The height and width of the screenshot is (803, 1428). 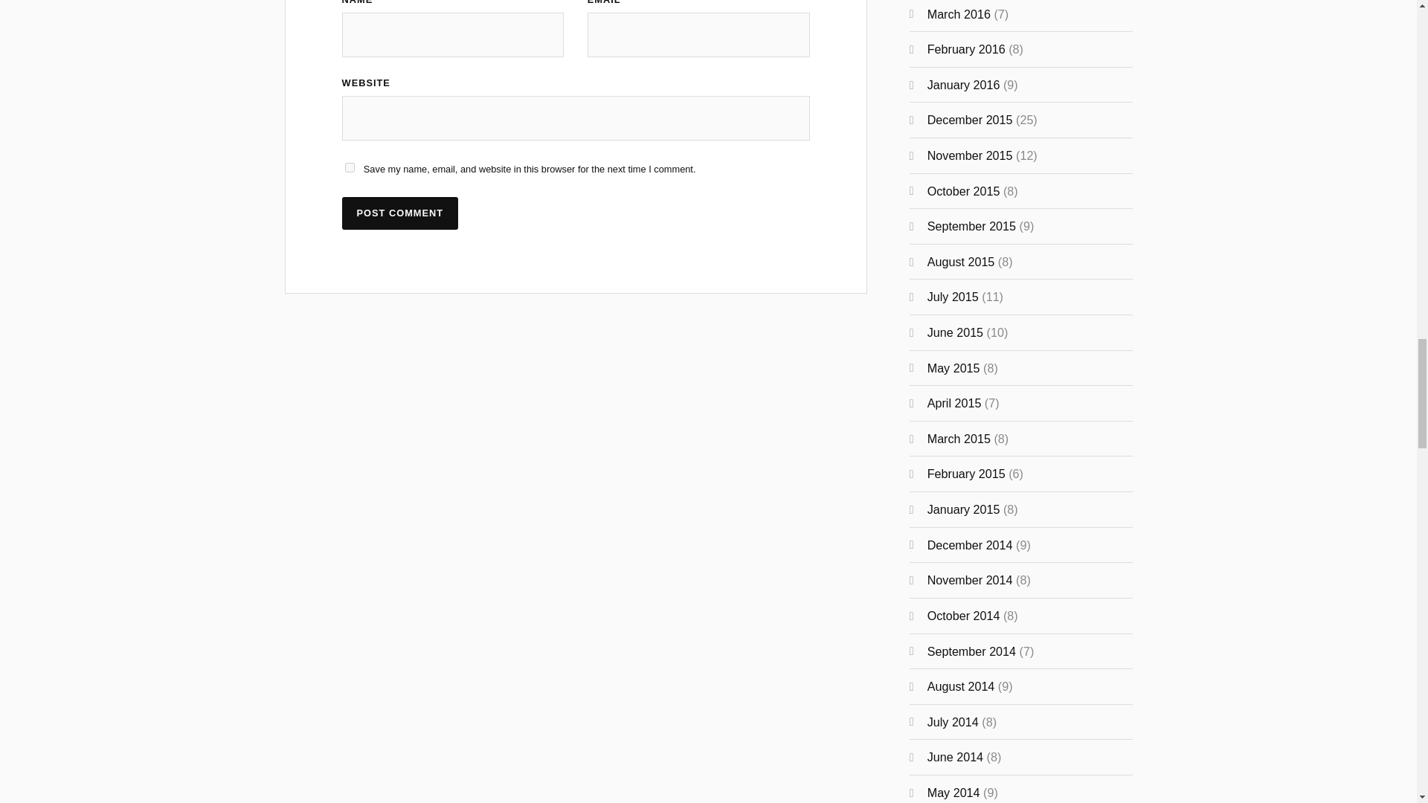 What do you see at coordinates (400, 213) in the screenshot?
I see `Post Comment` at bounding box center [400, 213].